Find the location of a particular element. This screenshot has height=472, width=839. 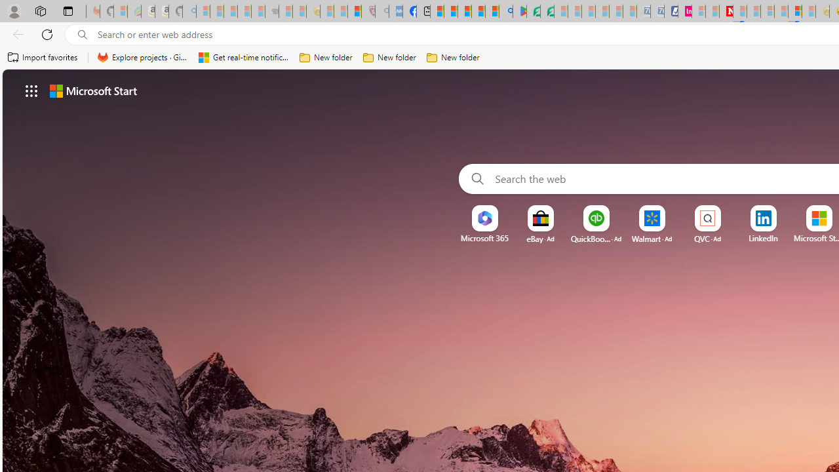

Search icon is located at coordinates (83, 35).